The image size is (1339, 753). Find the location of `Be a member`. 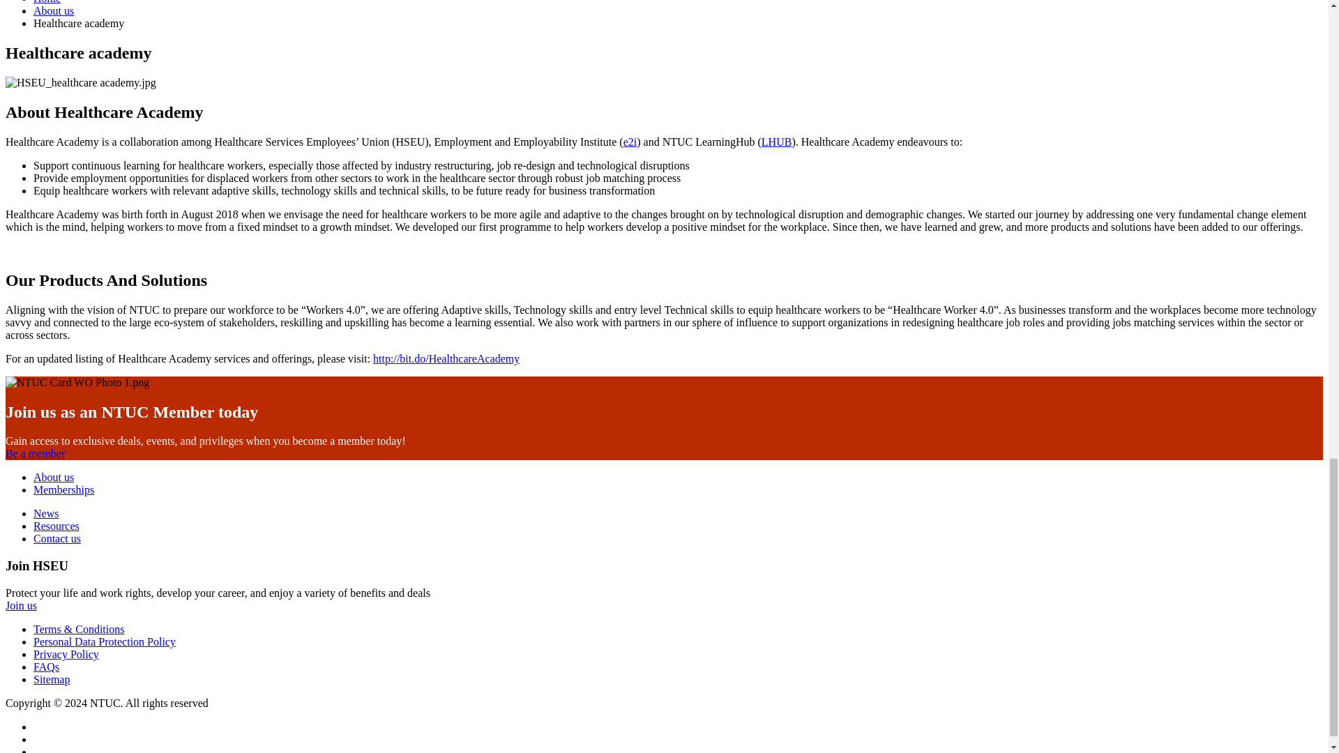

Be a member is located at coordinates (35, 453).